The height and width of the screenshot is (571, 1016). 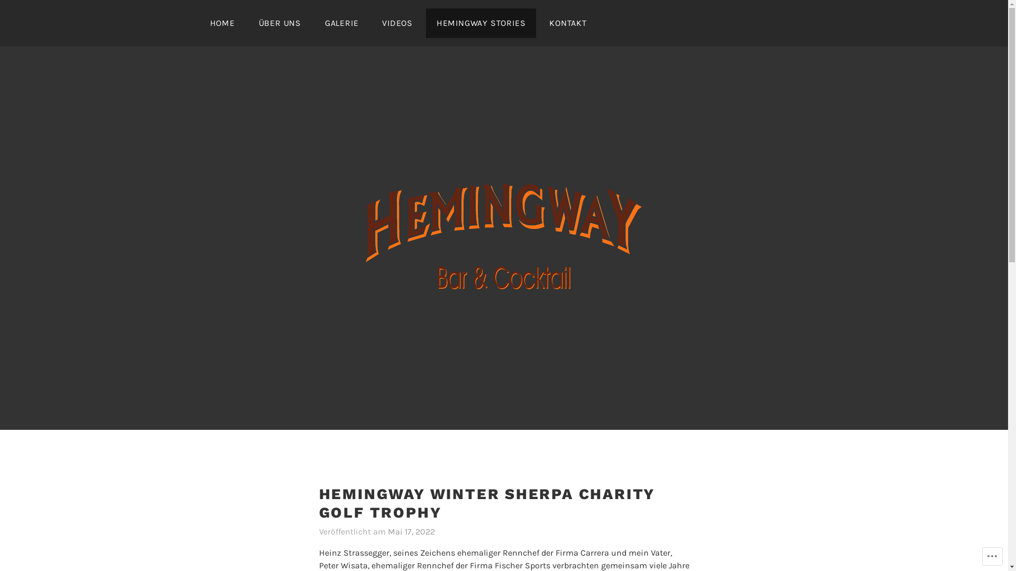 What do you see at coordinates (481, 23) in the screenshot?
I see `HEMINGWAY STORIES` at bounding box center [481, 23].